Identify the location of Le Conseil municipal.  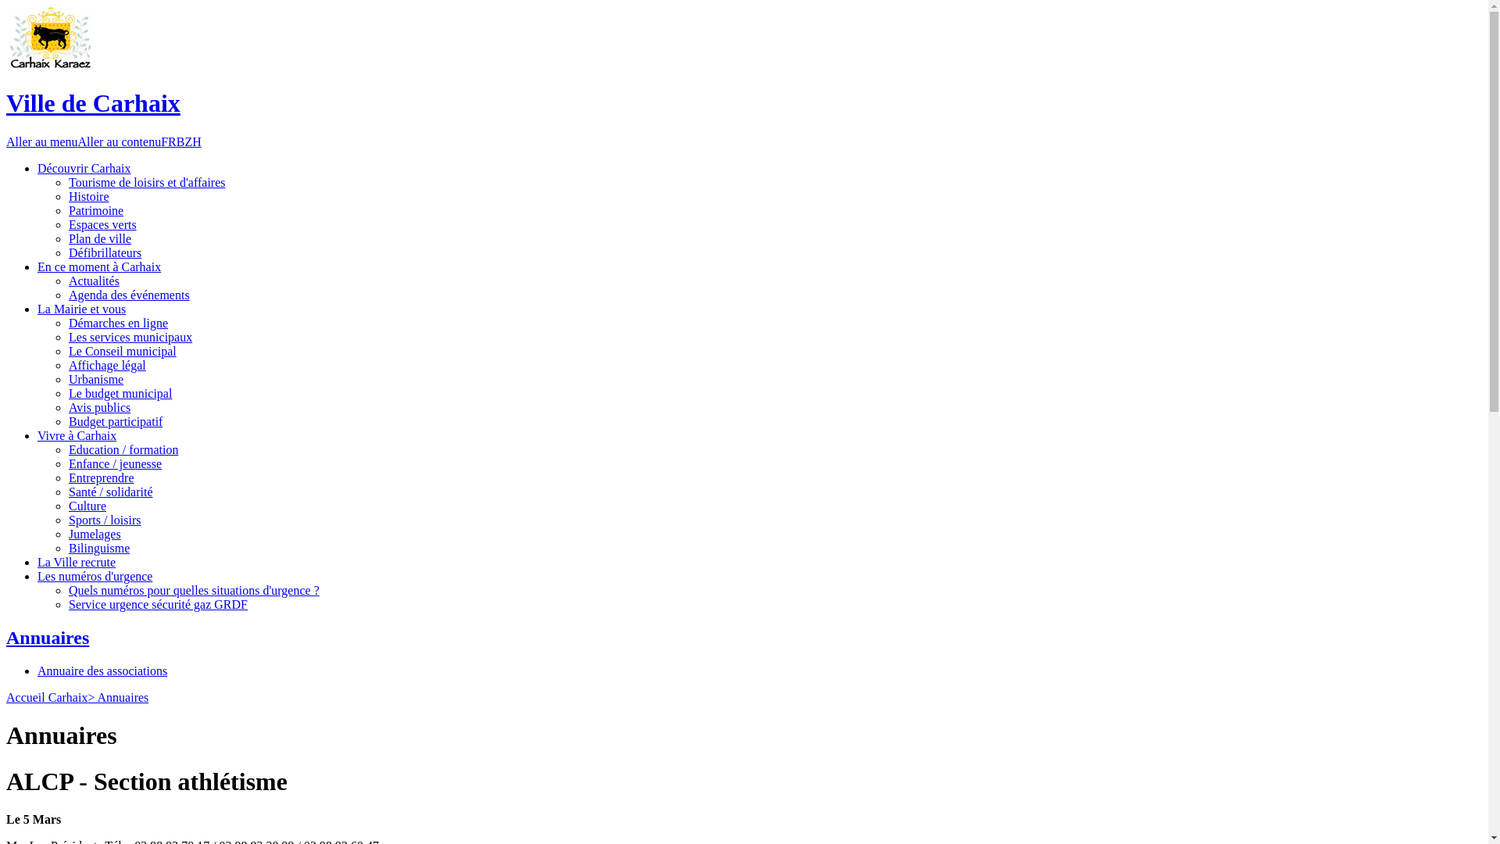
(123, 352).